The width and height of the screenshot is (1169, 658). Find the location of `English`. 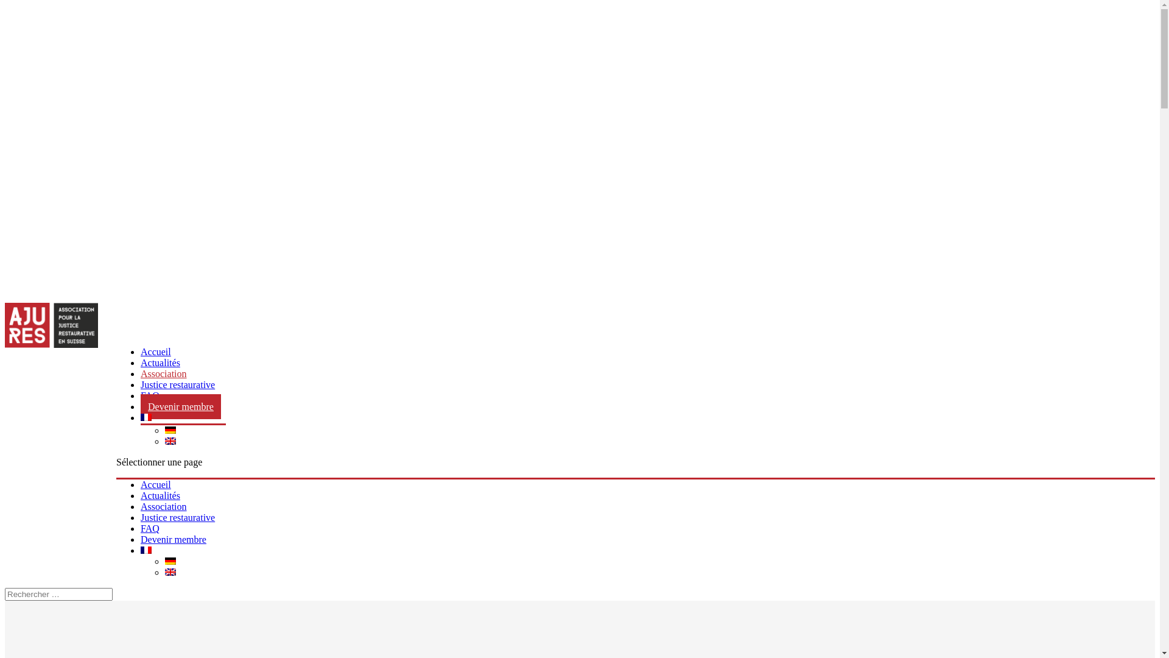

English is located at coordinates (170, 441).